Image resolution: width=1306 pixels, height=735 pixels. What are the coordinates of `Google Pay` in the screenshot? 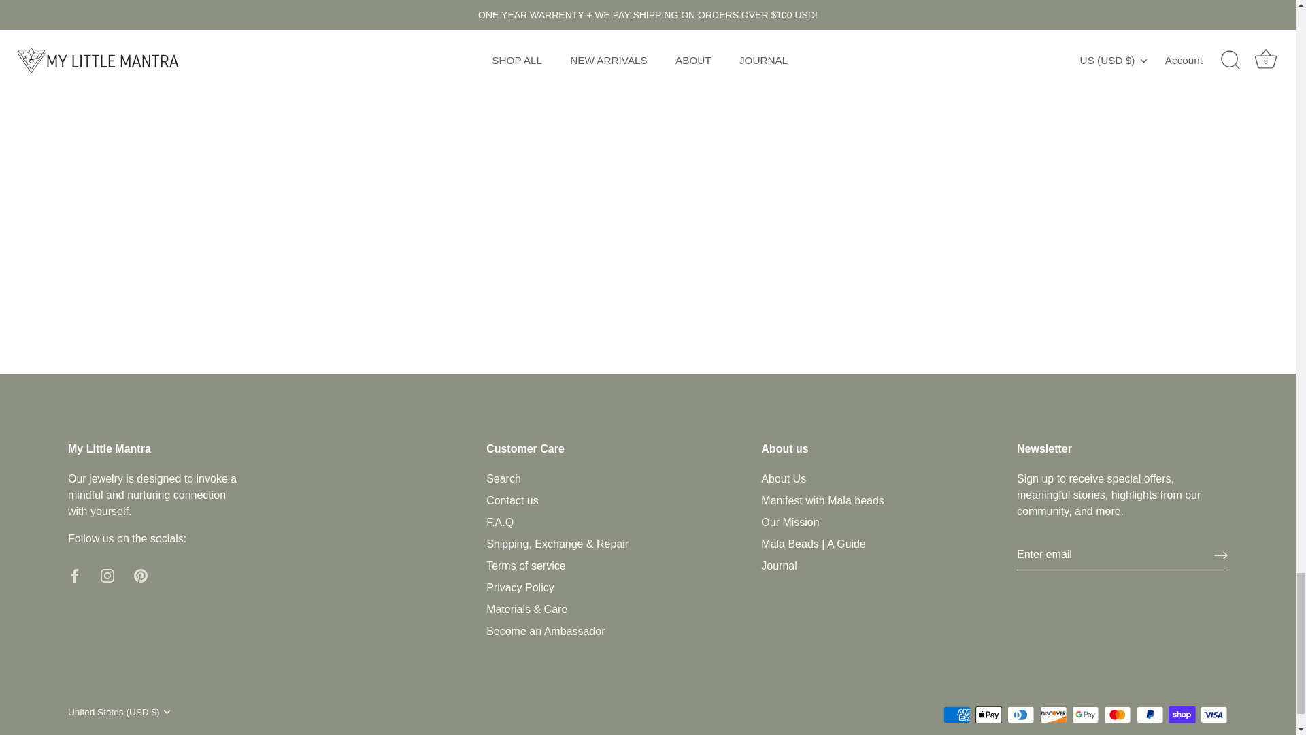 It's located at (1085, 715).